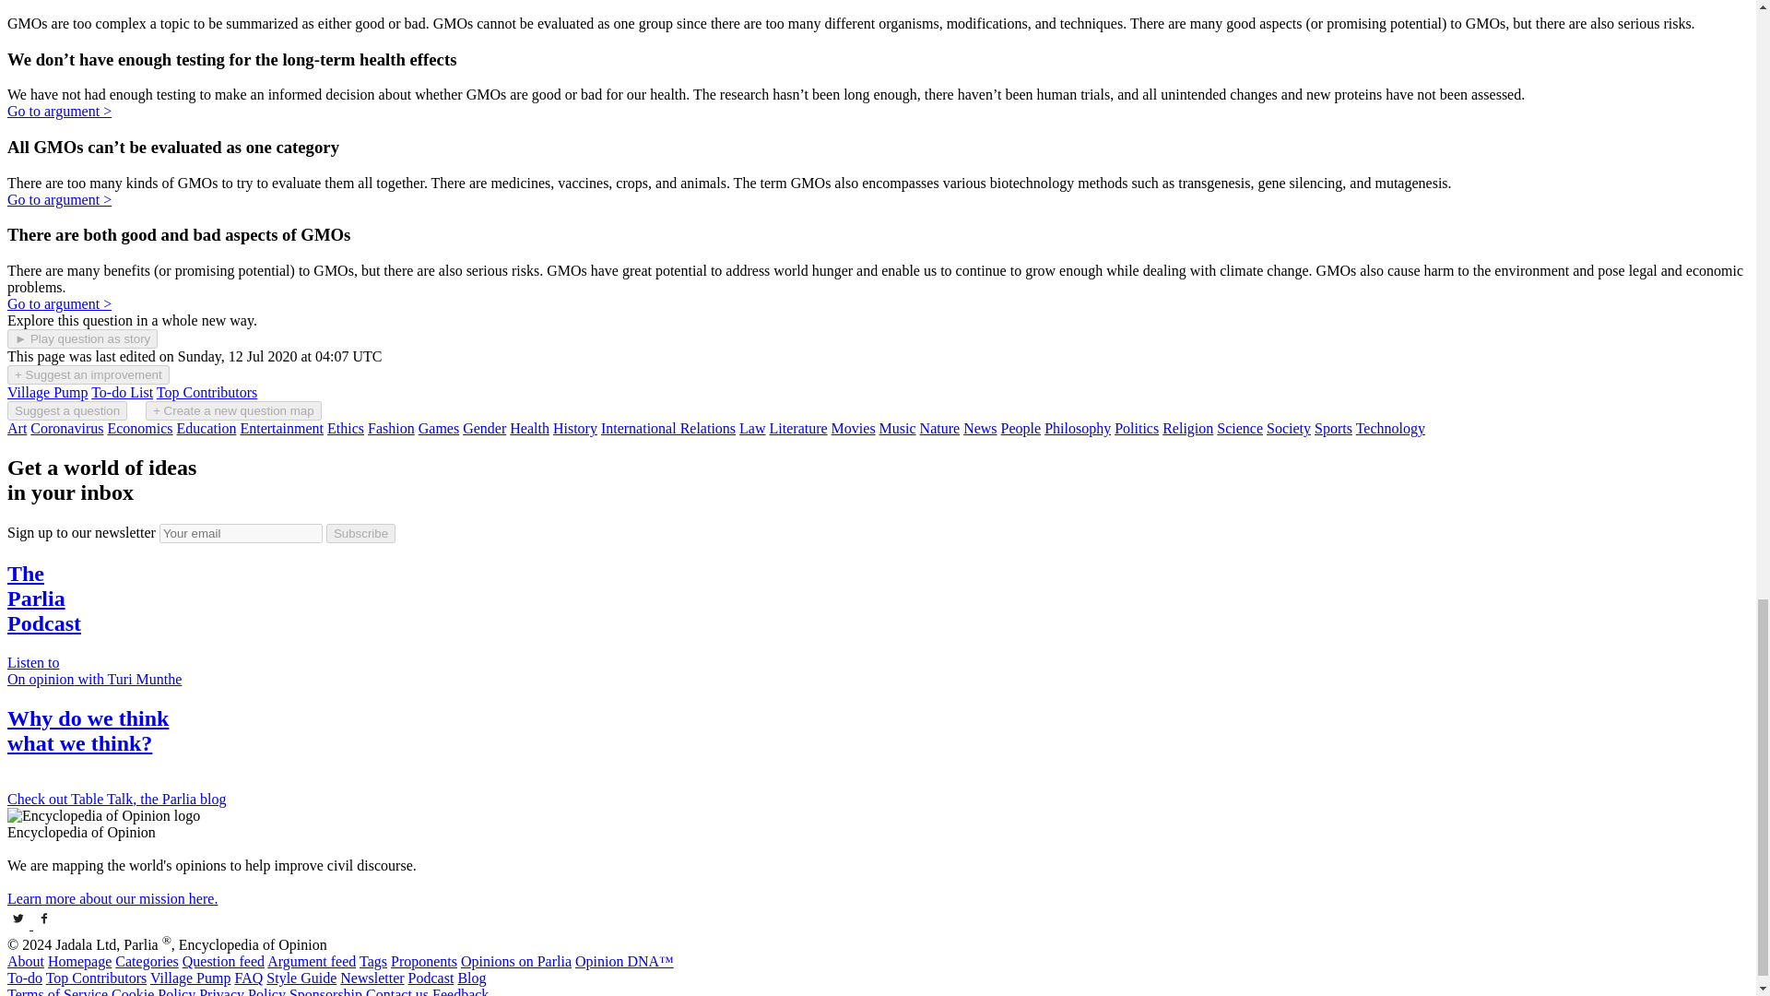 The image size is (1770, 996). Describe the element at coordinates (854, 428) in the screenshot. I see `Category item` at that location.